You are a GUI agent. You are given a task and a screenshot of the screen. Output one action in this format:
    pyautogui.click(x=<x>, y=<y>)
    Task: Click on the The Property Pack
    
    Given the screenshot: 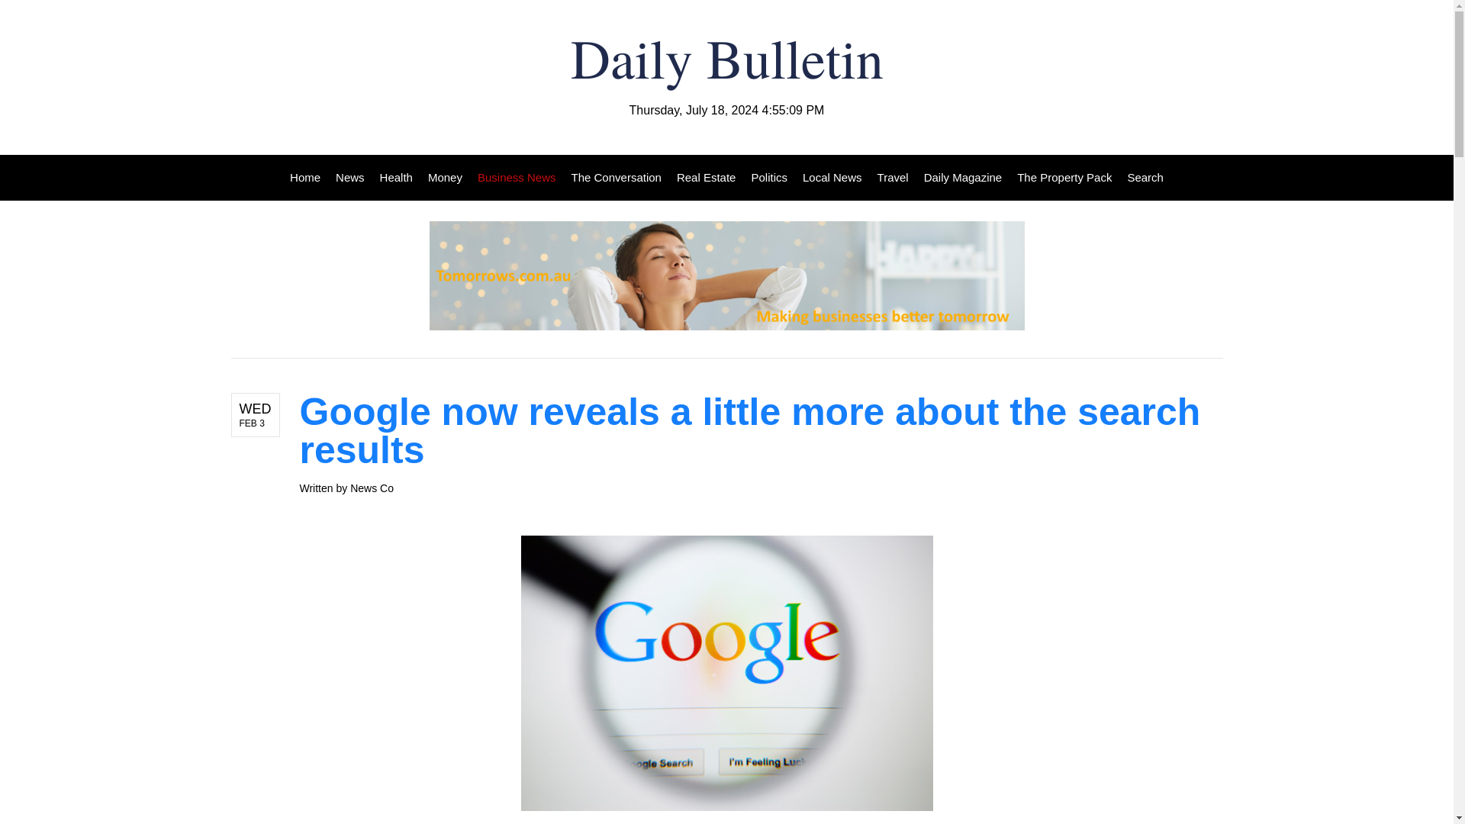 What is the action you would take?
    pyautogui.click(x=1064, y=178)
    